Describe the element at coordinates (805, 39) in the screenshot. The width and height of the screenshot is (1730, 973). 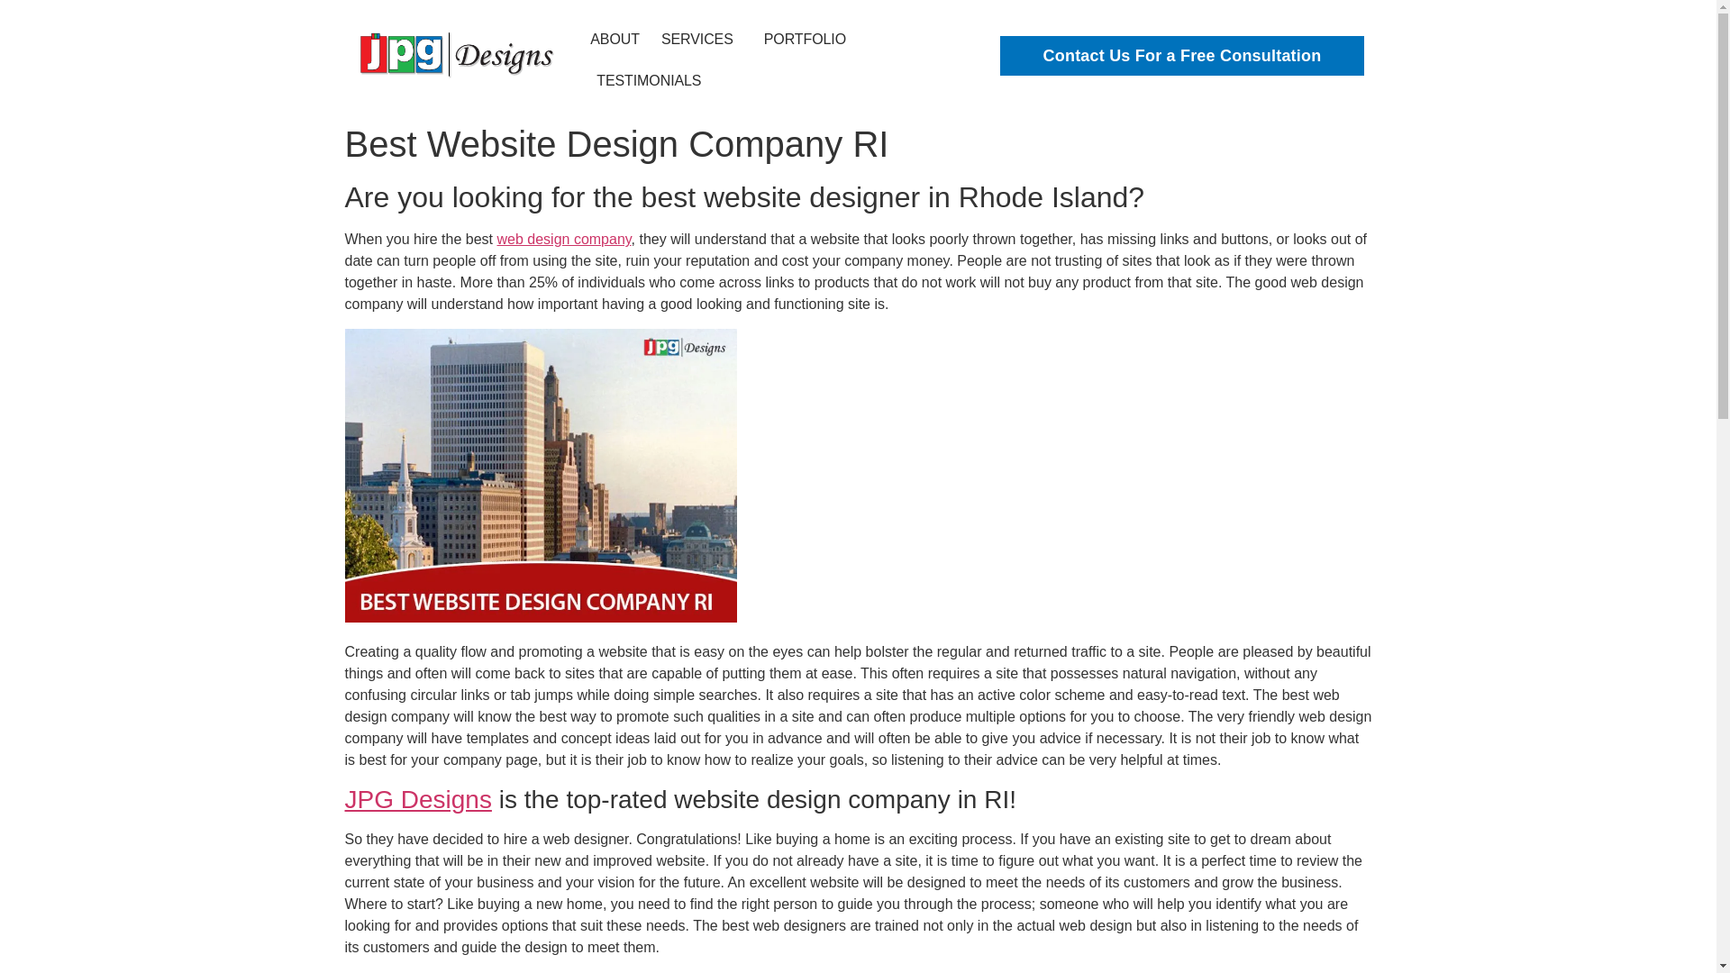
I see `PORTFOLIO` at that location.